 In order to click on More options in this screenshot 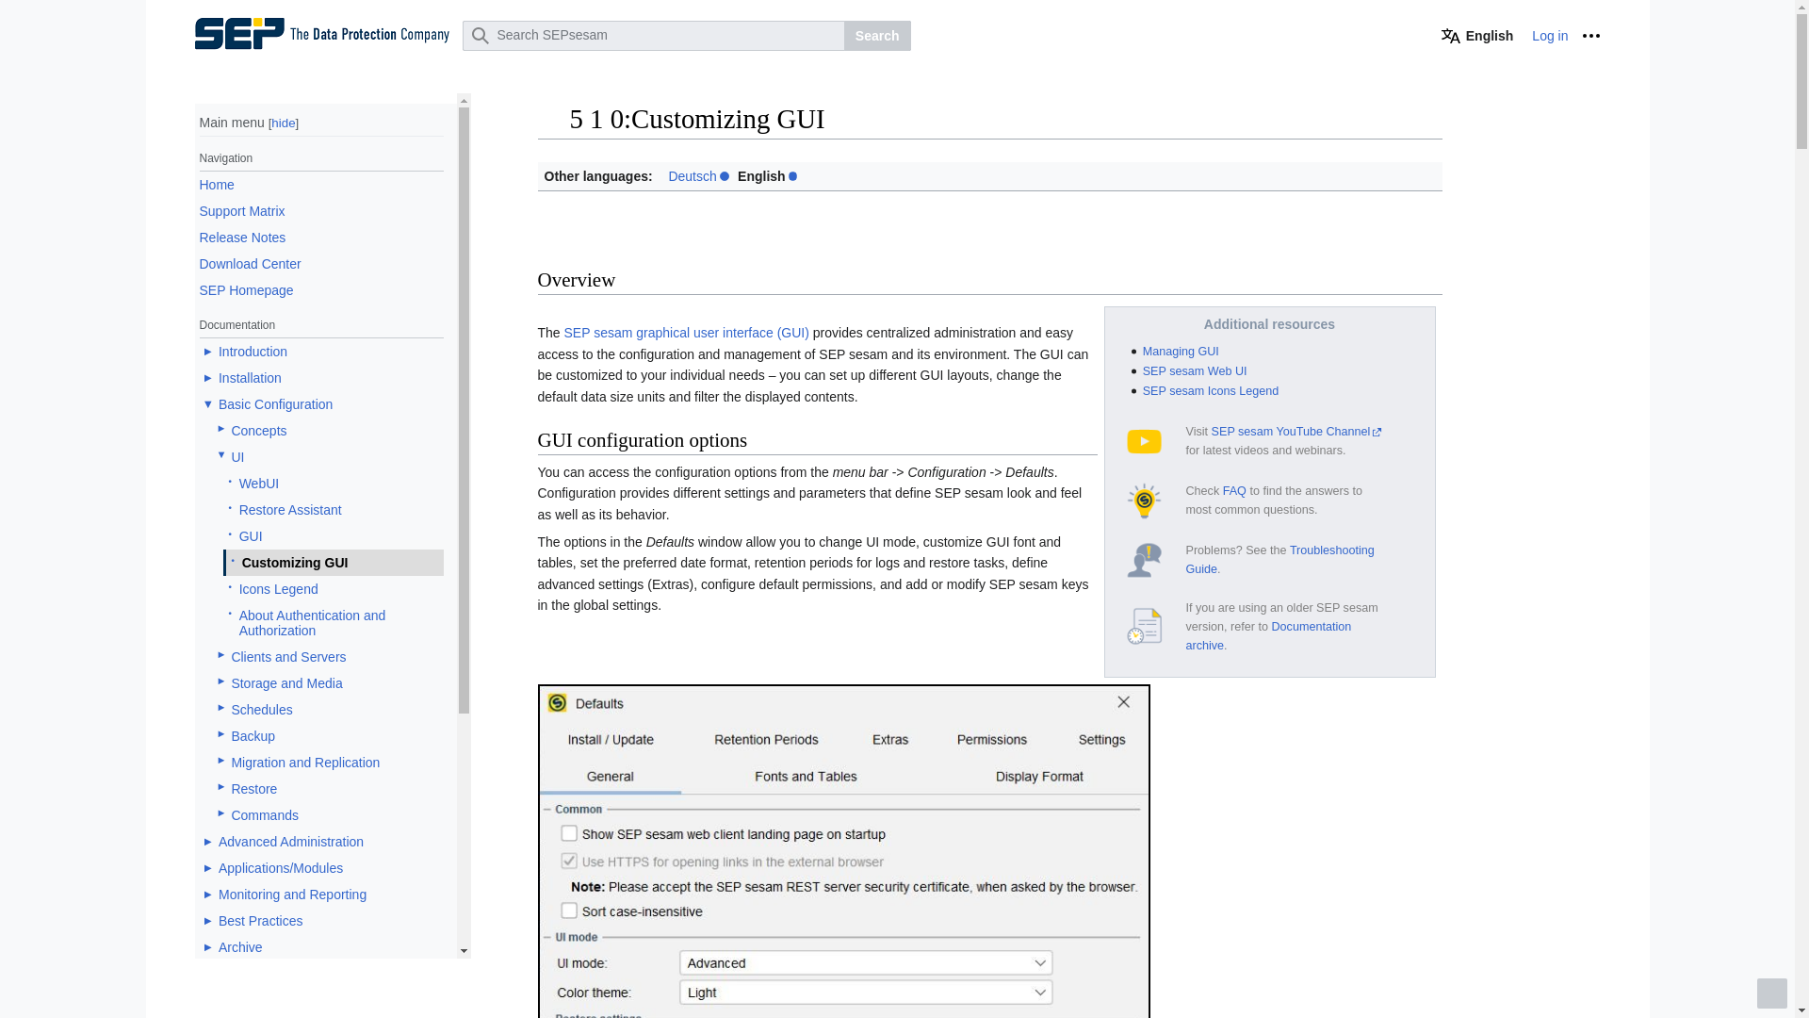, I will do `click(1590, 36)`.